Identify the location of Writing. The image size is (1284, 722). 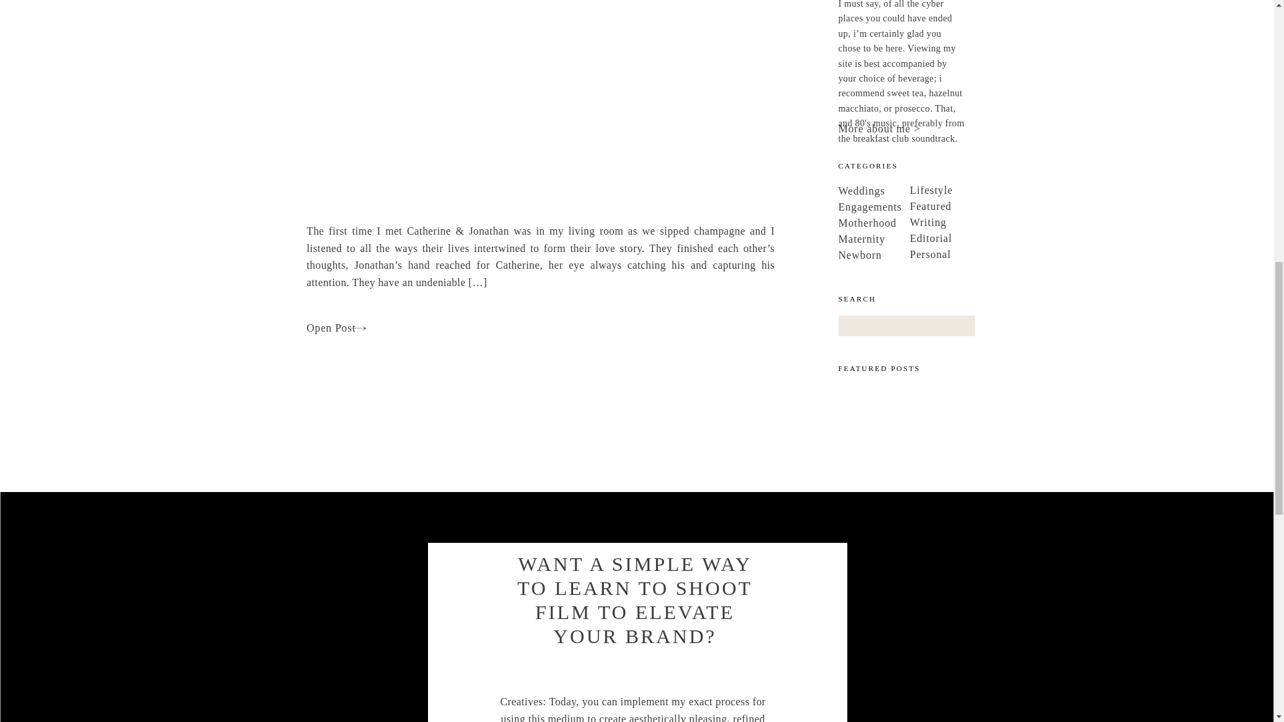
(972, 220).